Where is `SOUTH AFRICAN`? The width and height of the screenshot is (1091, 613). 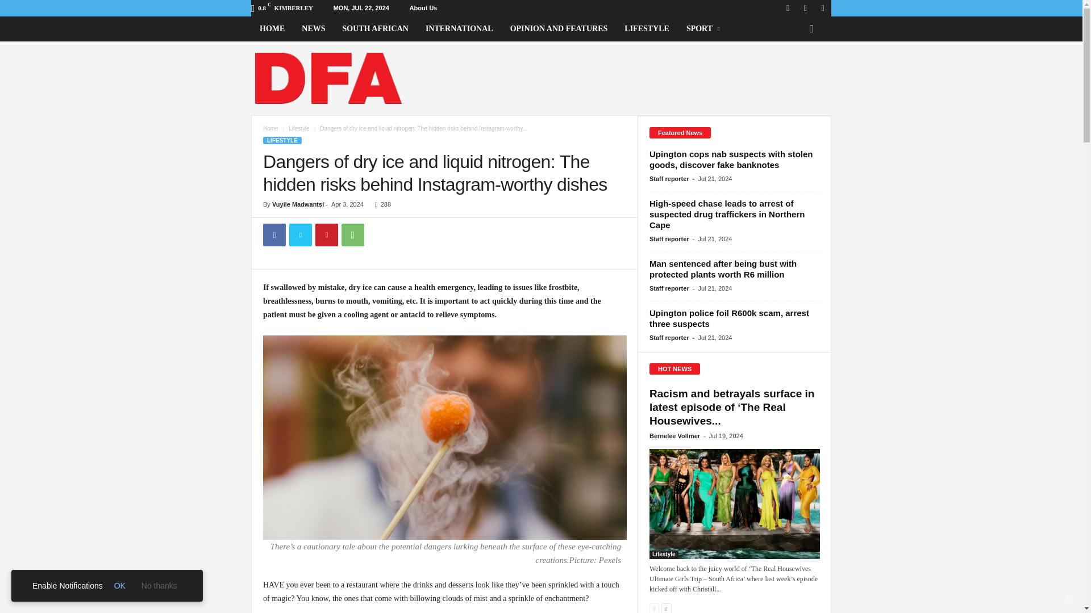 SOUTH AFRICAN is located at coordinates (375, 29).